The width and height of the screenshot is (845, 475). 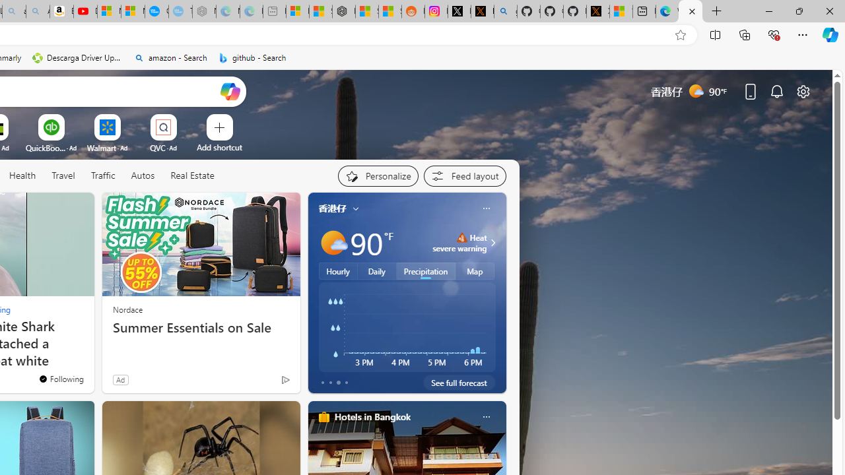 I want to click on Close tab, so click(x=692, y=11).